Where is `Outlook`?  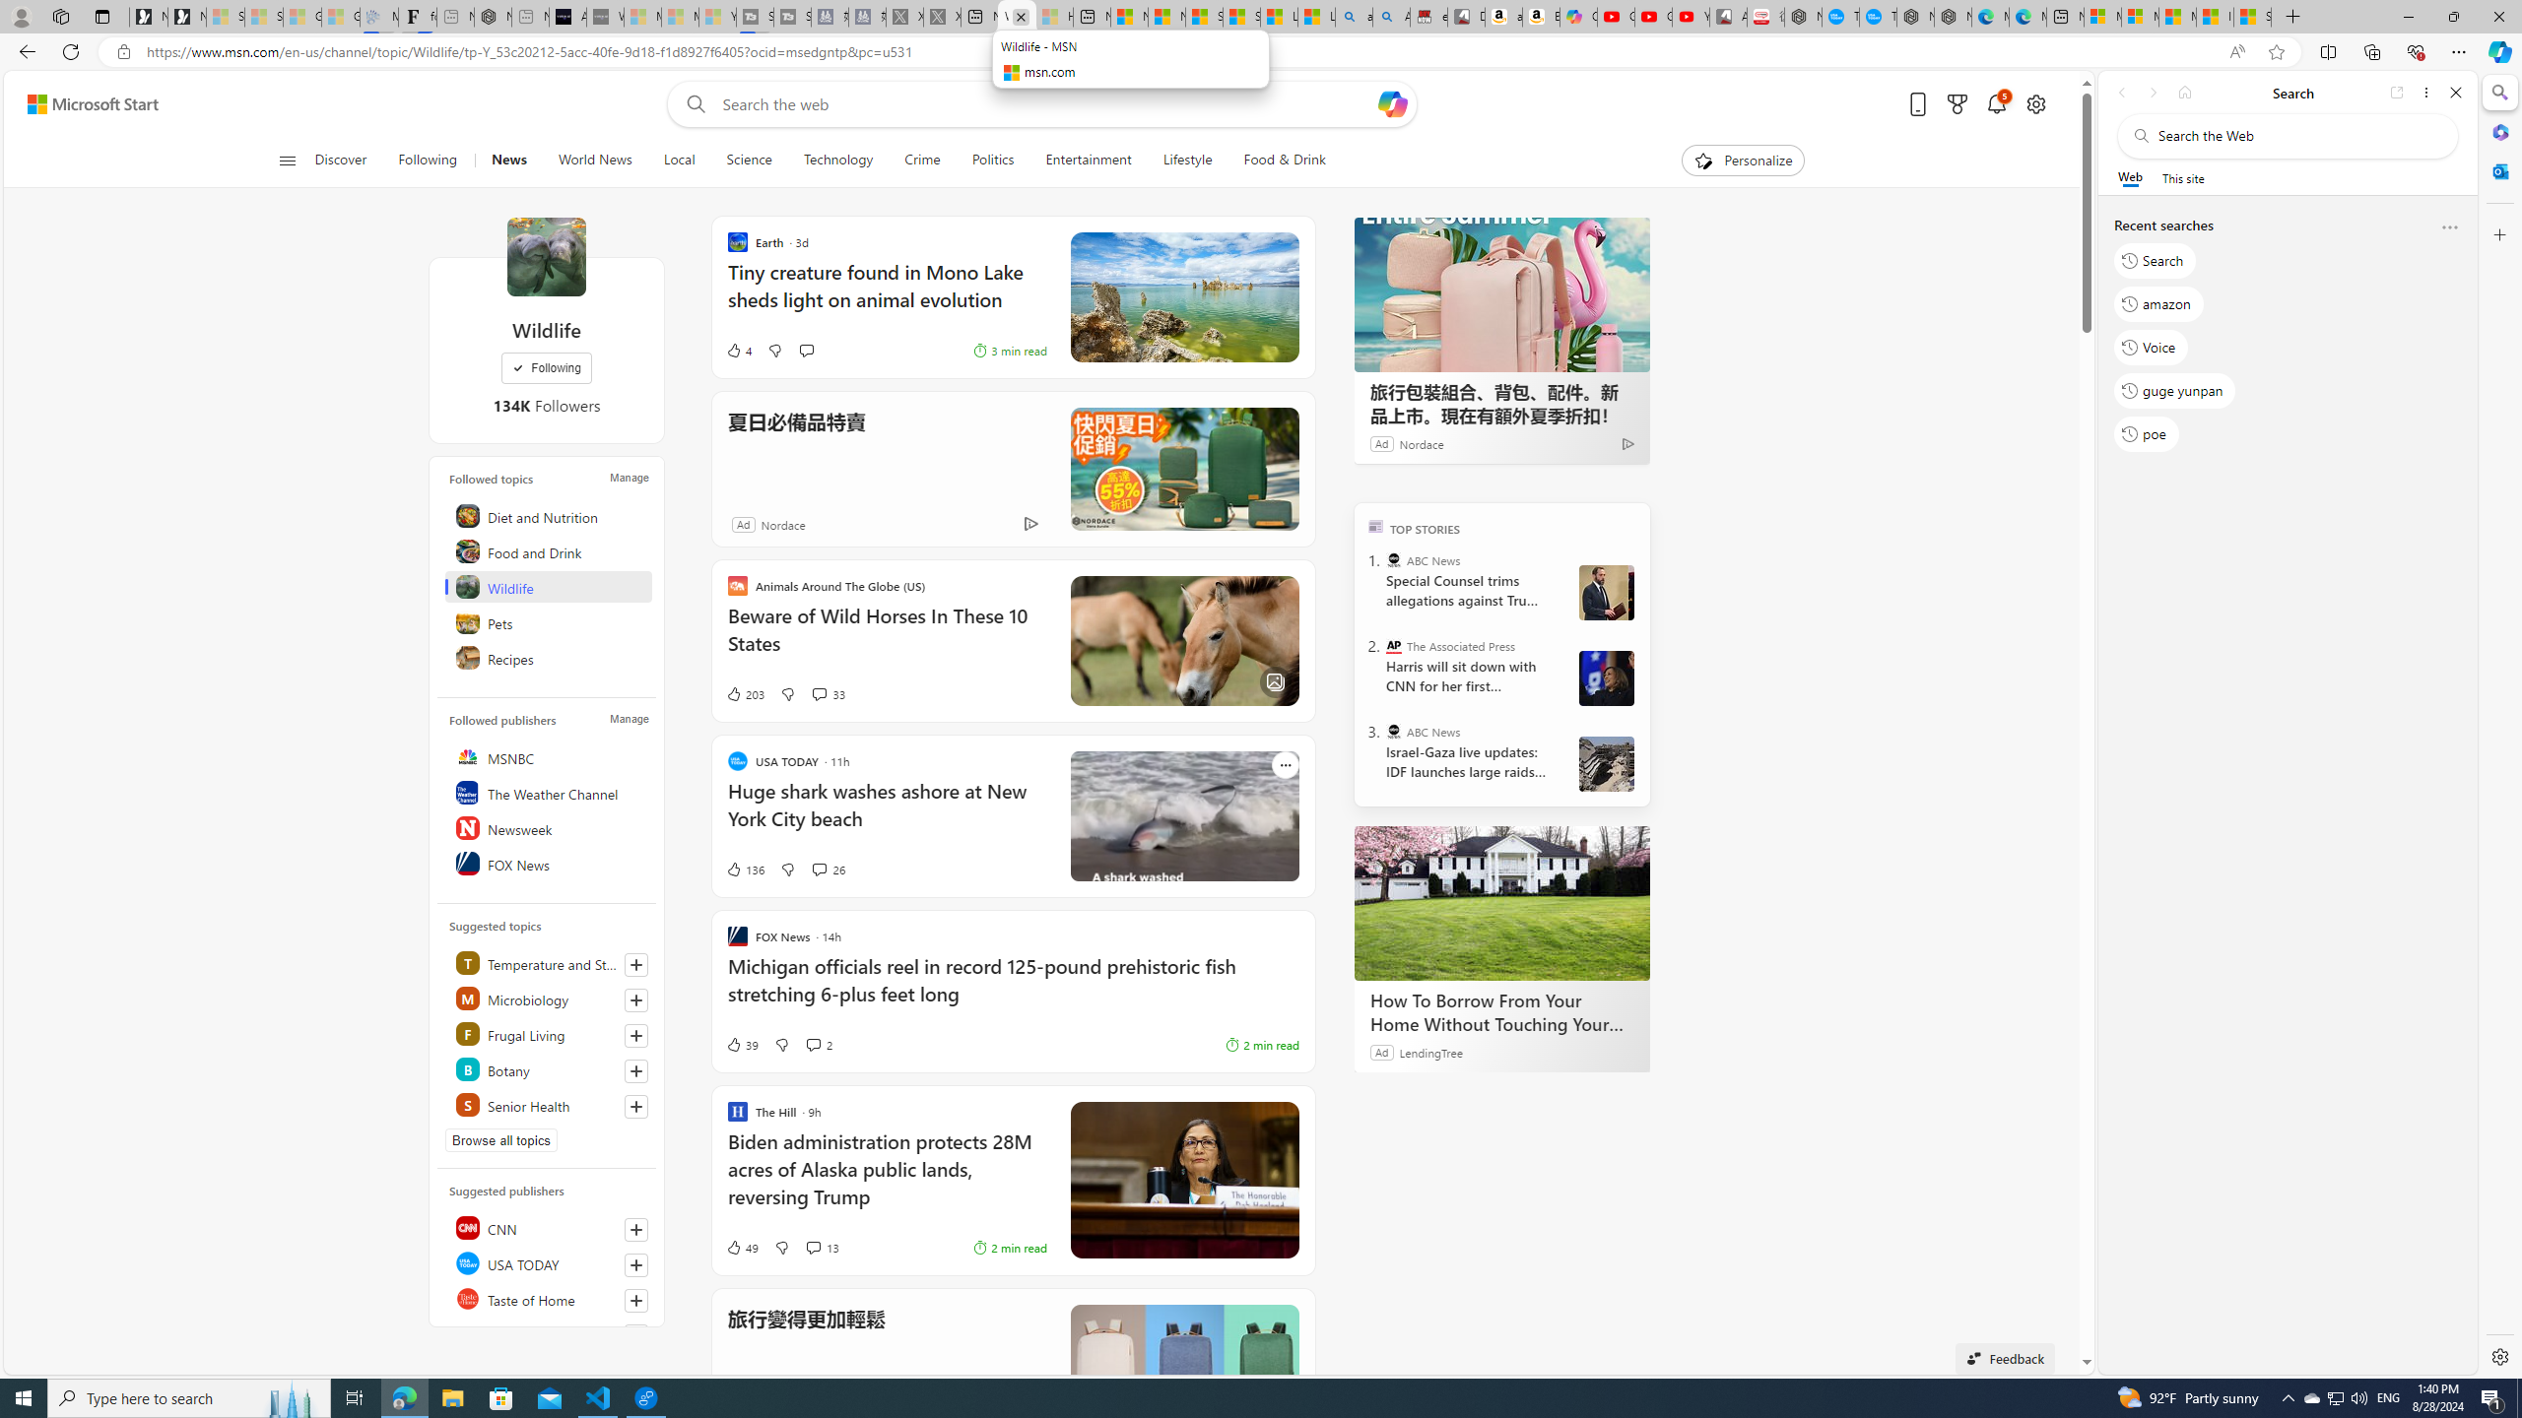 Outlook is located at coordinates (2498, 170).